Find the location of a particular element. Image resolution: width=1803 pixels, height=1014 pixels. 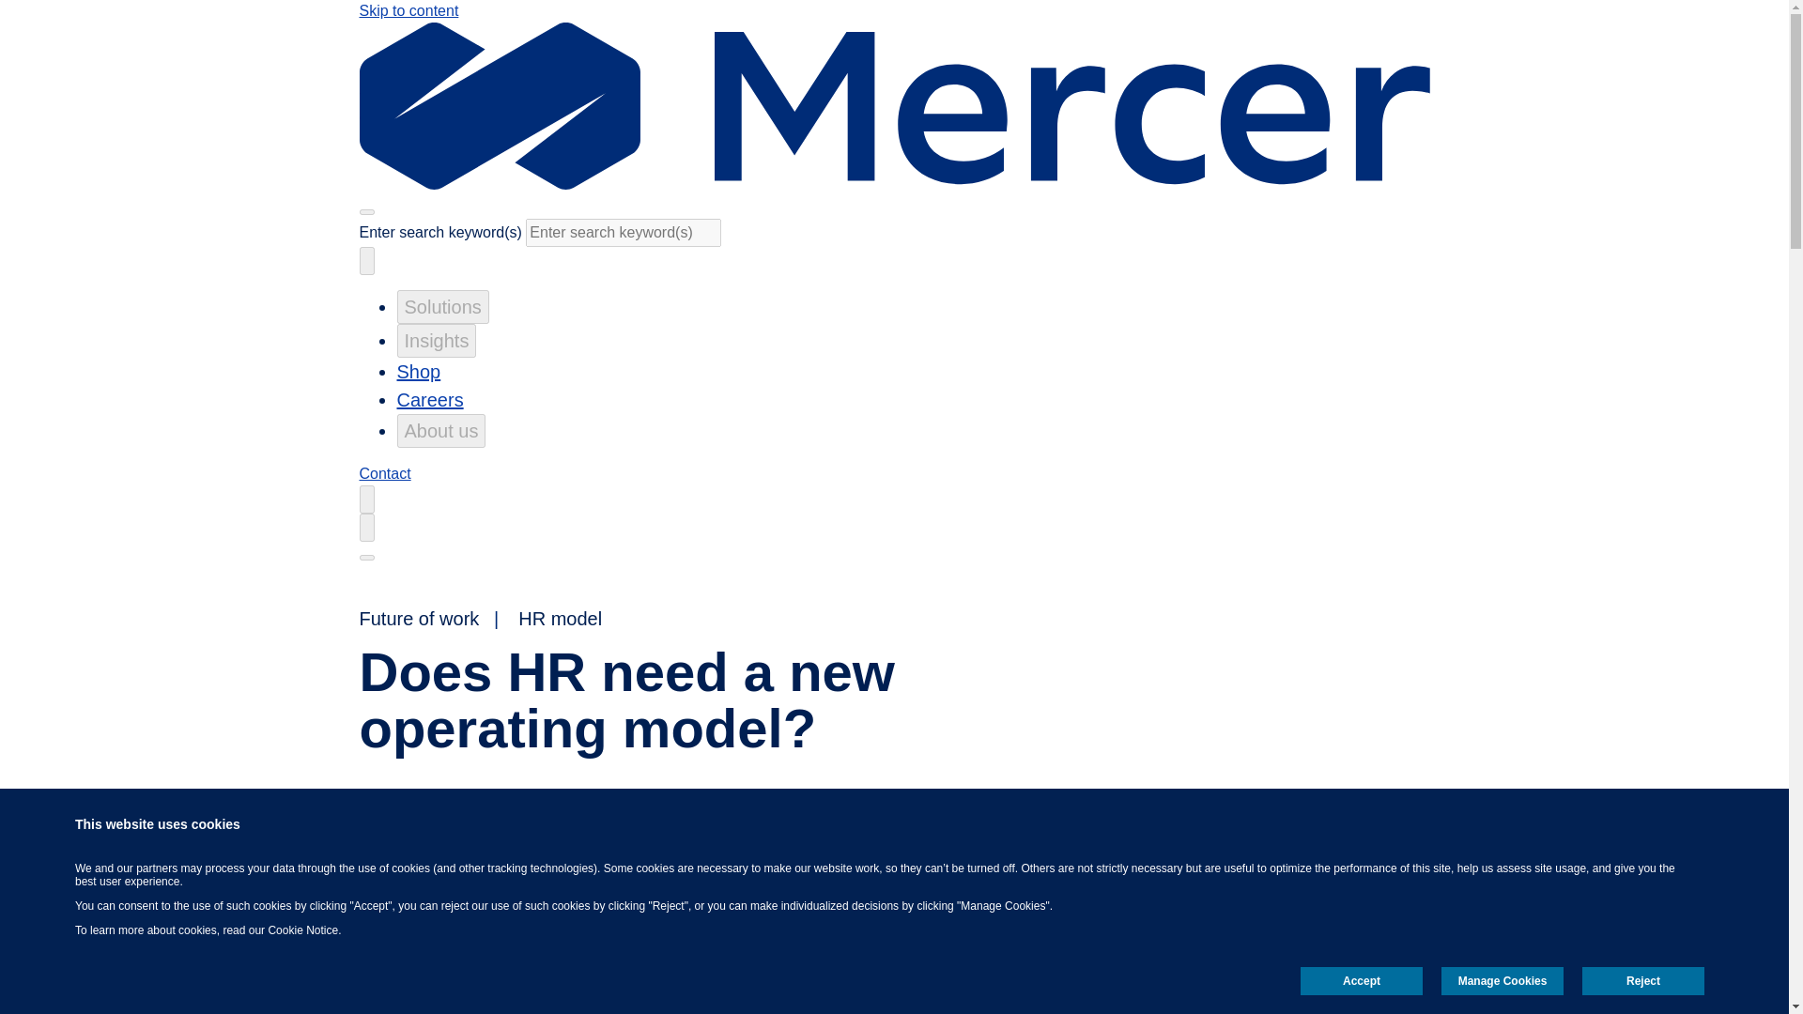

Shop is located at coordinates (418, 372).